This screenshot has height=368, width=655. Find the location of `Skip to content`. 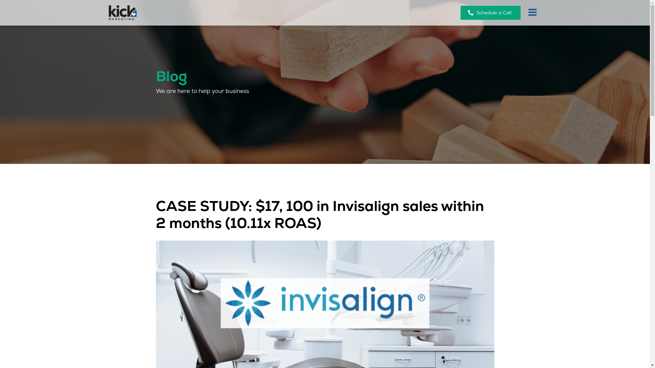

Skip to content is located at coordinates (0, 0).